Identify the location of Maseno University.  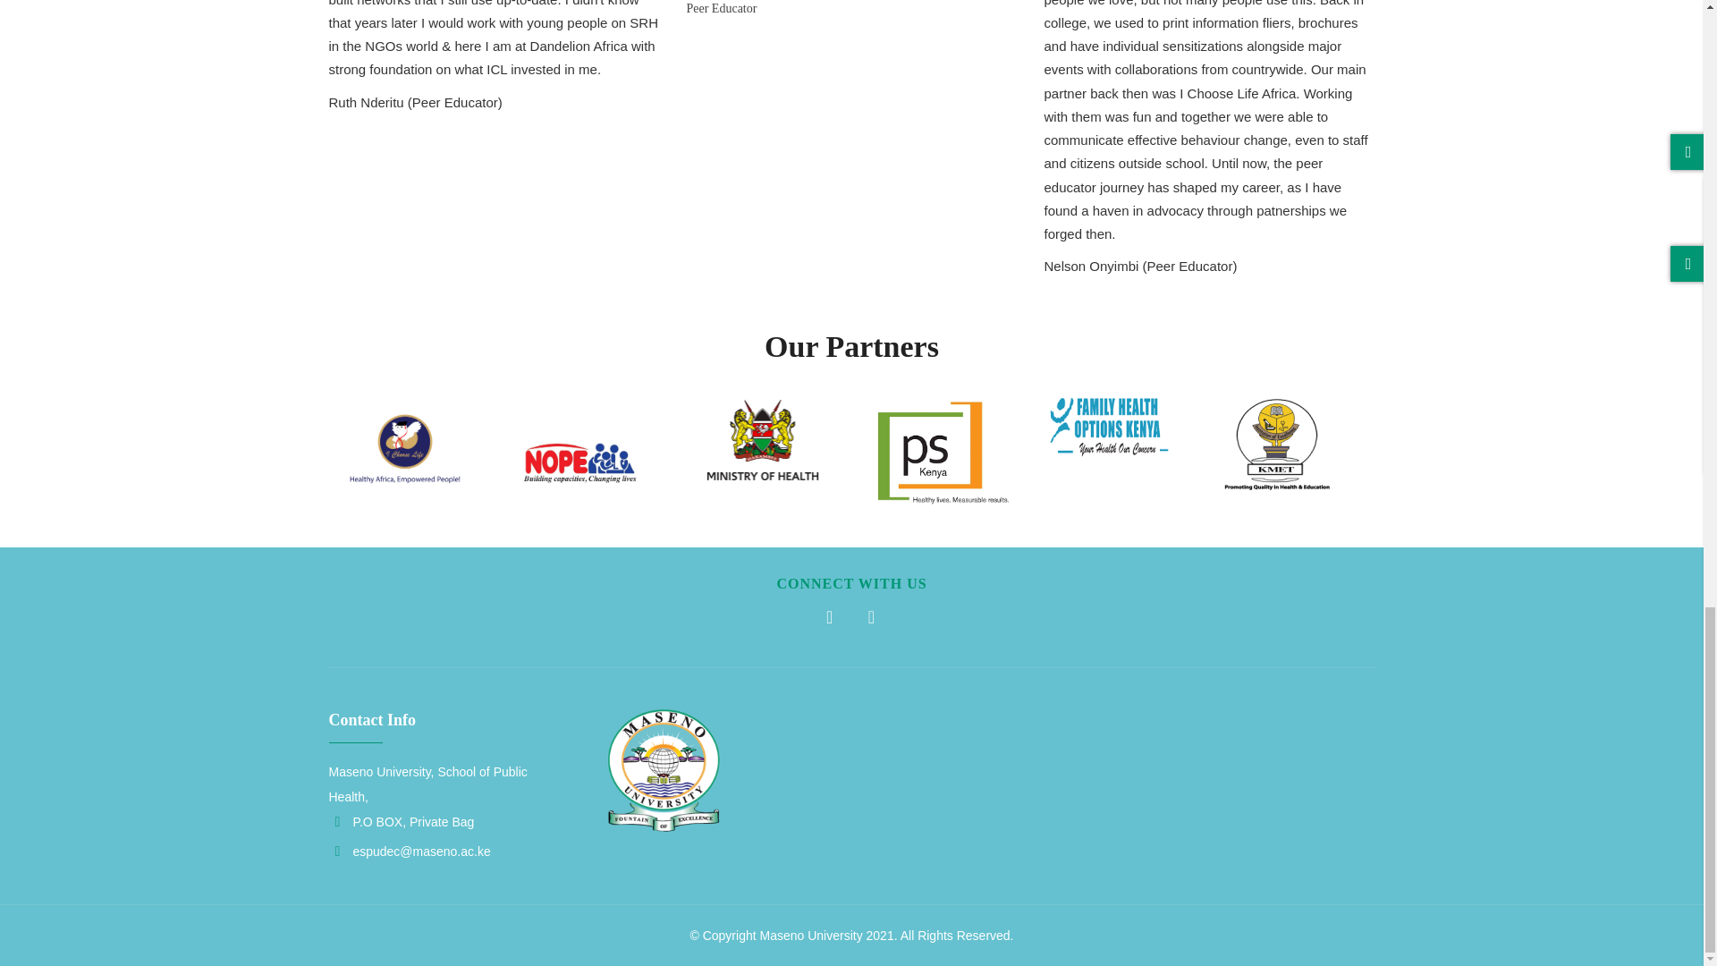
(810, 936).